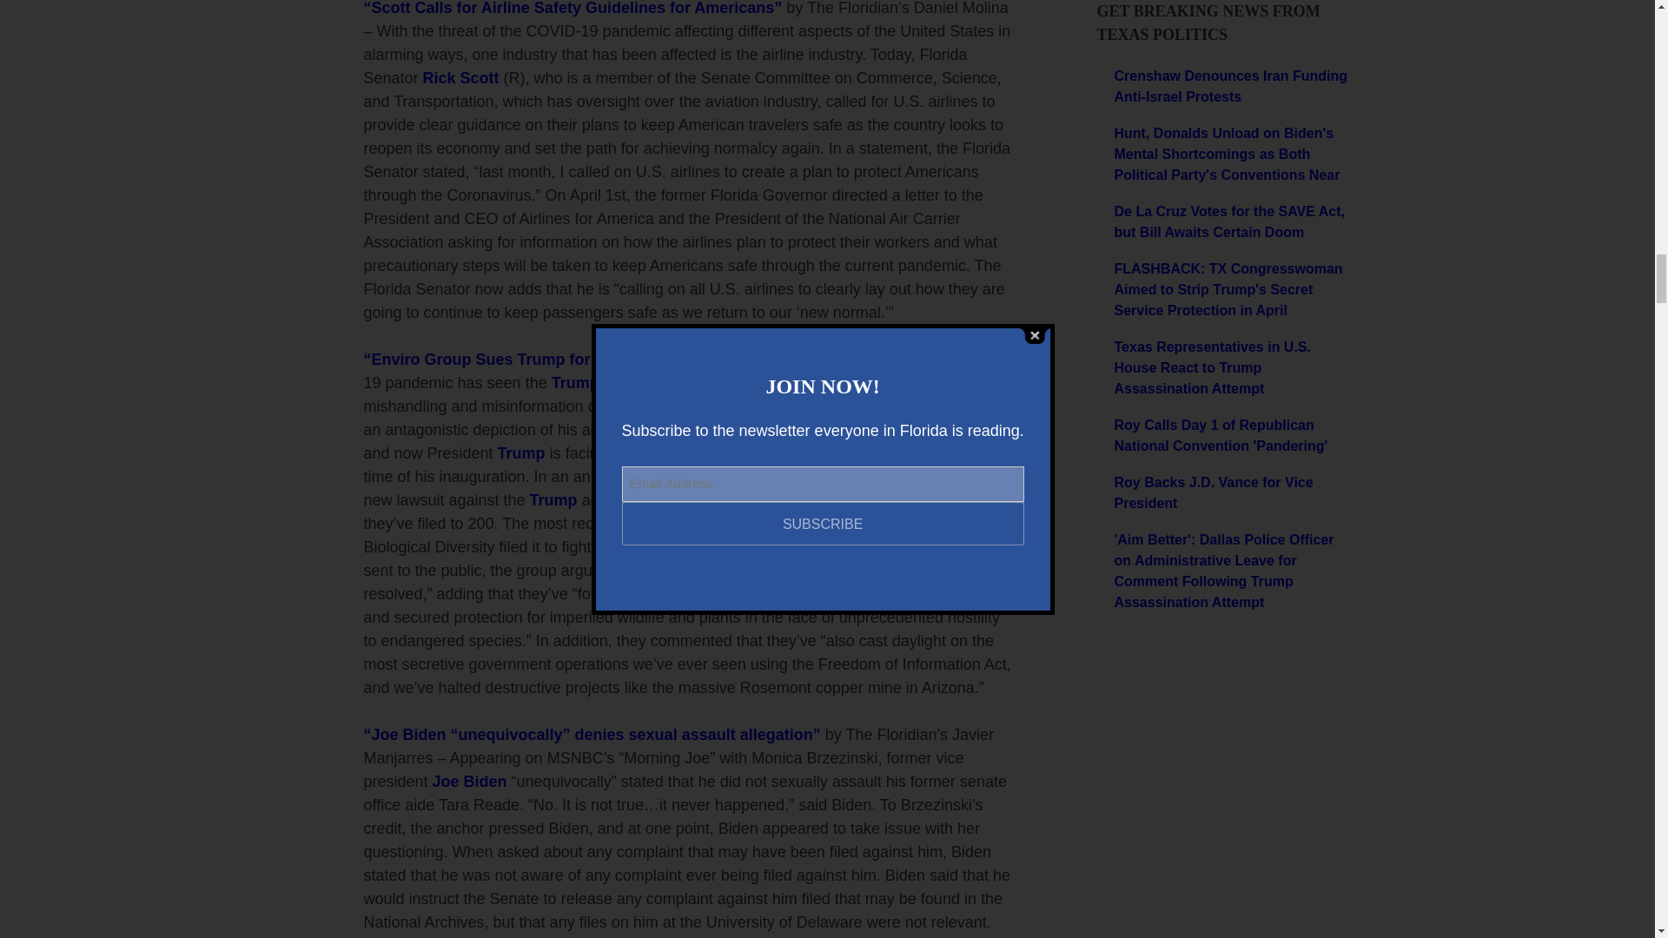 The width and height of the screenshot is (1668, 938). What do you see at coordinates (1230, 493) in the screenshot?
I see `Roy Backs J.D. Vance for Vice President` at bounding box center [1230, 493].